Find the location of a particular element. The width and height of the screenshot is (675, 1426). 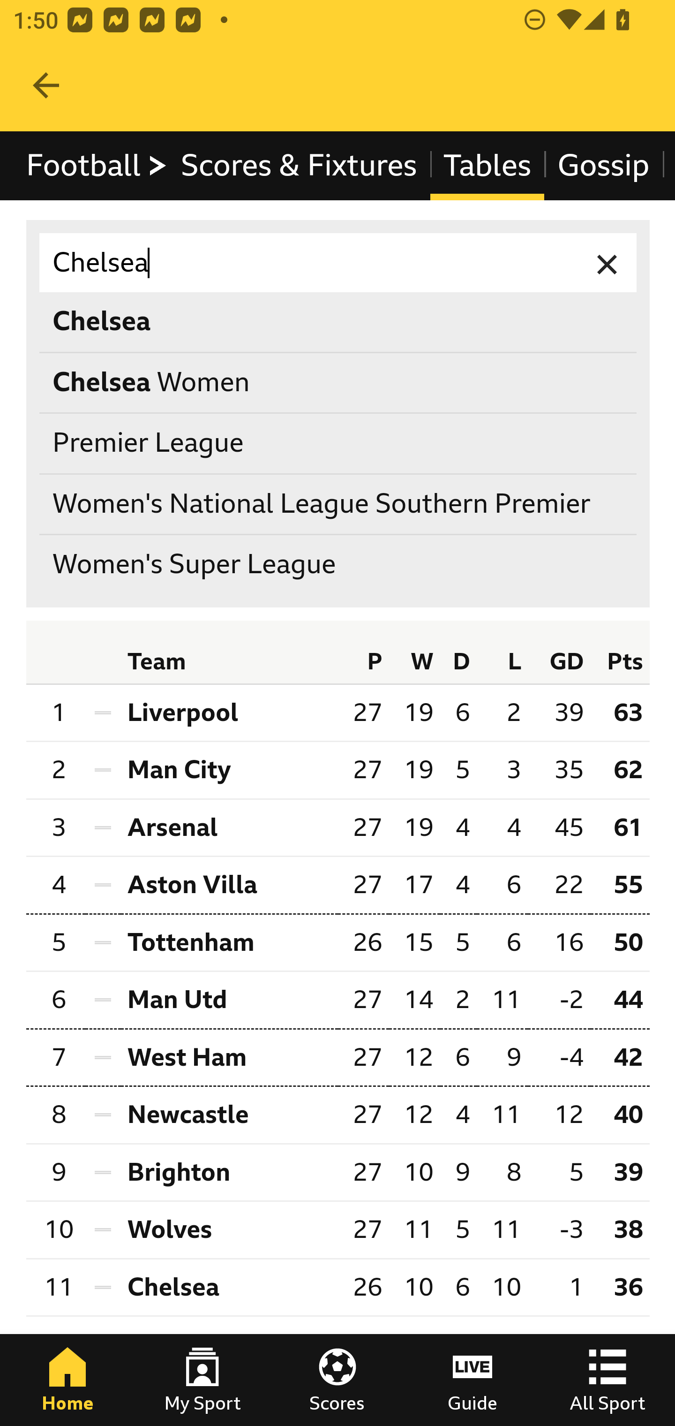

Newcastle Newcastle United is located at coordinates (229, 1114).